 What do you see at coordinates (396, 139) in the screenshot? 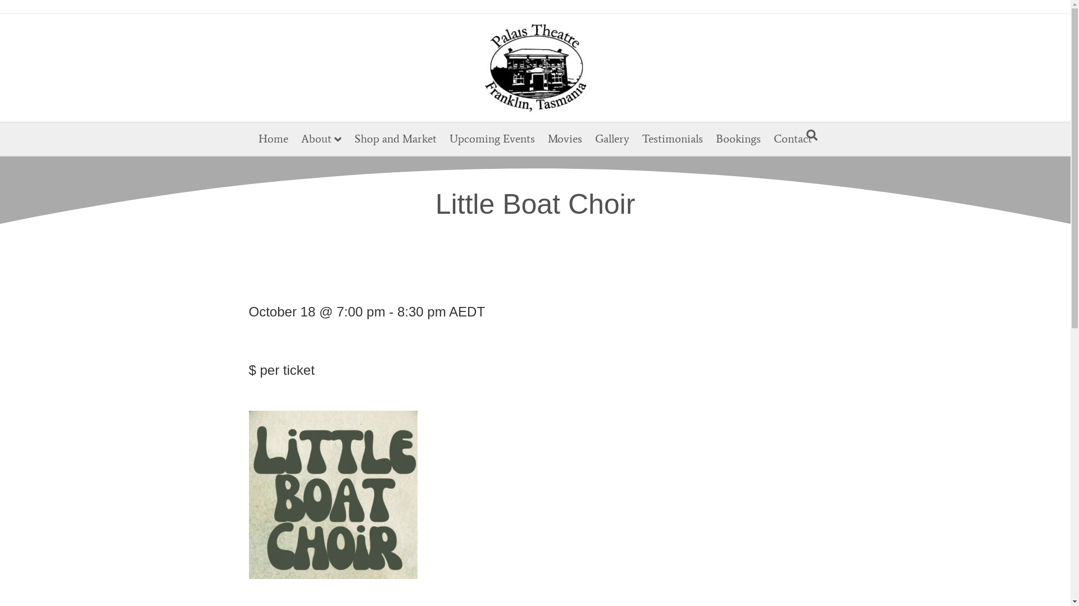
I see `Shop and Market` at bounding box center [396, 139].